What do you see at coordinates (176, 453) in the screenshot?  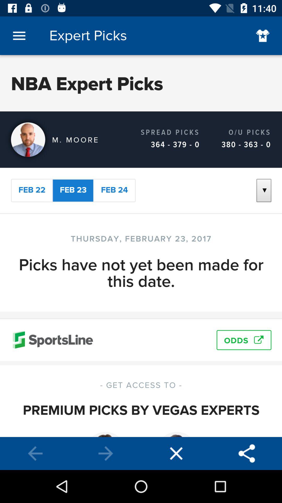 I see `to close the ui bar` at bounding box center [176, 453].